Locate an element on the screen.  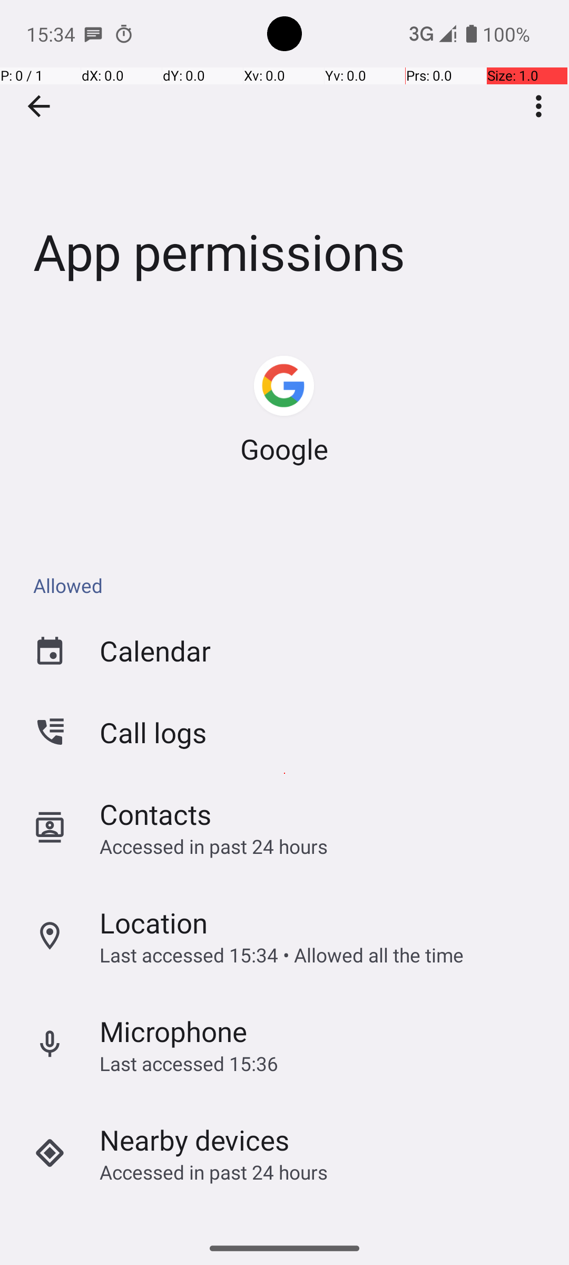
Nearby devices is located at coordinates (195, 1137).